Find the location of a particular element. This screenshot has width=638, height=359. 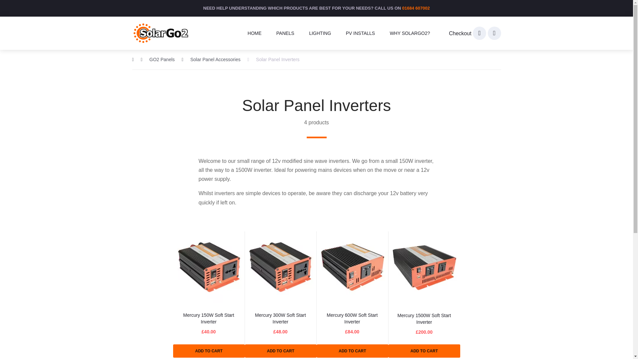

ADD TO CART is located at coordinates (352, 351).